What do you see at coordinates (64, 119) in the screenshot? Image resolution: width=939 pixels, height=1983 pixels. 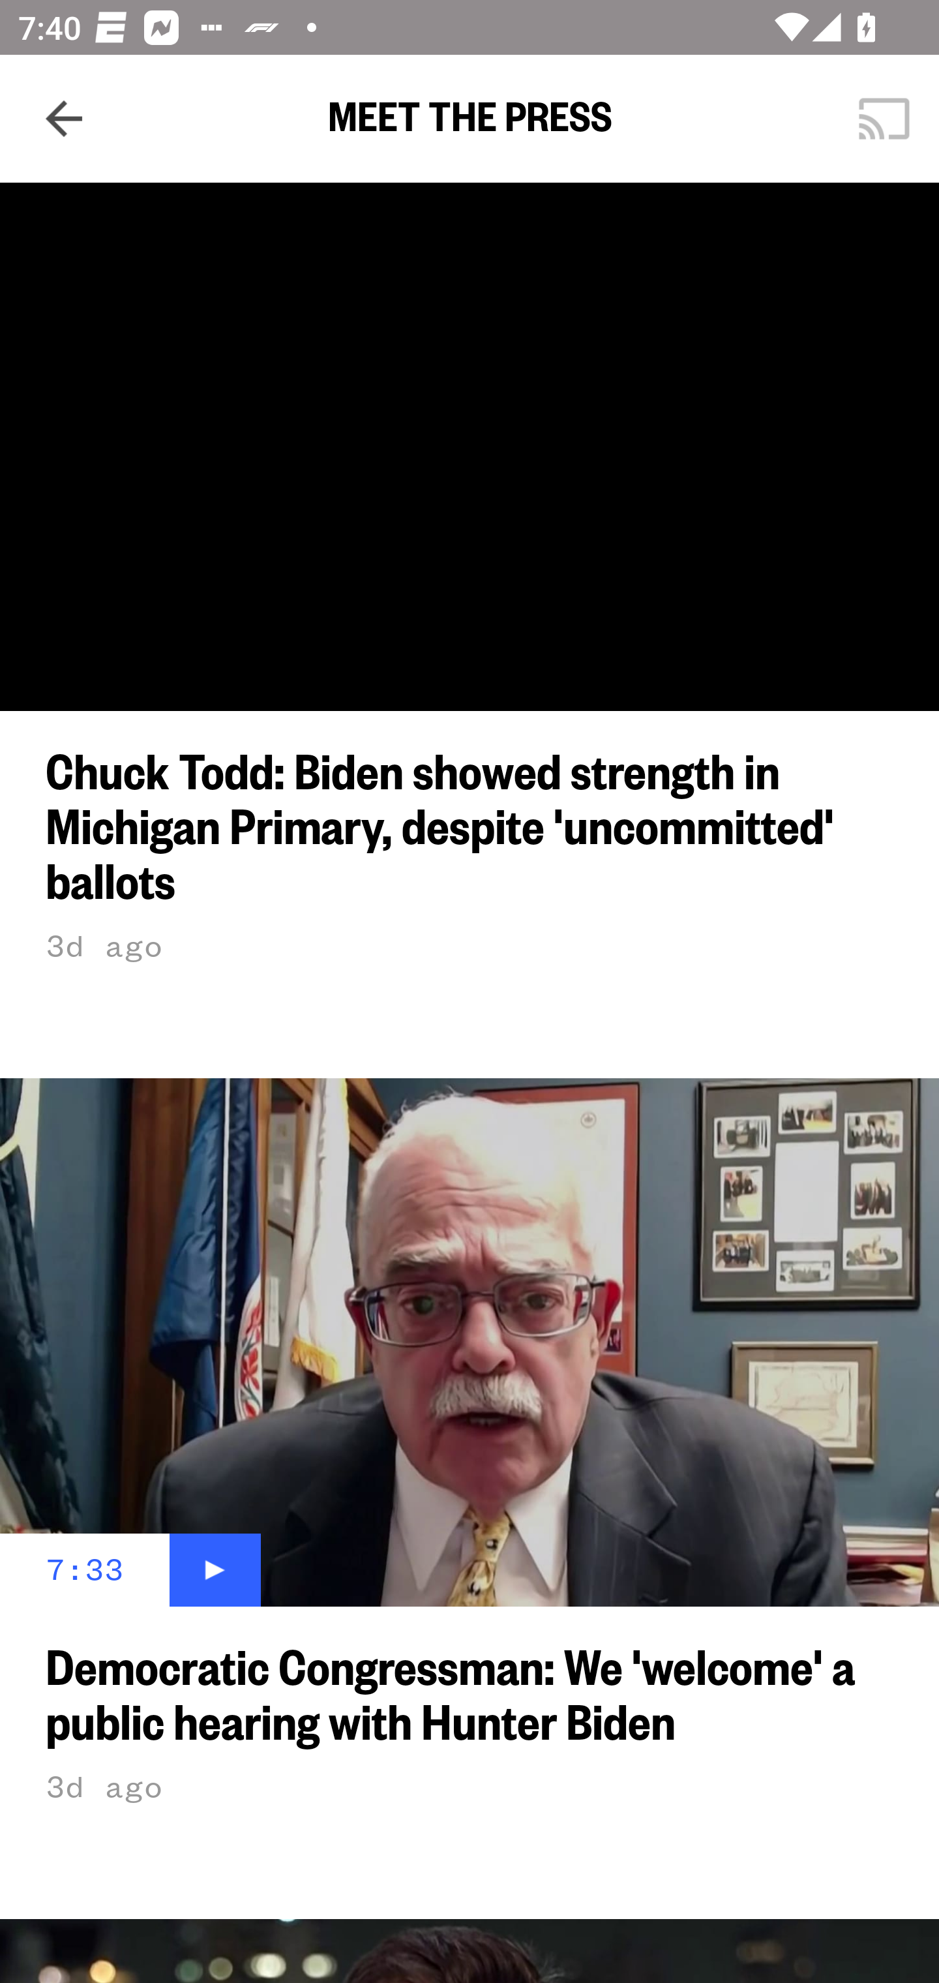 I see `Navigate up` at bounding box center [64, 119].